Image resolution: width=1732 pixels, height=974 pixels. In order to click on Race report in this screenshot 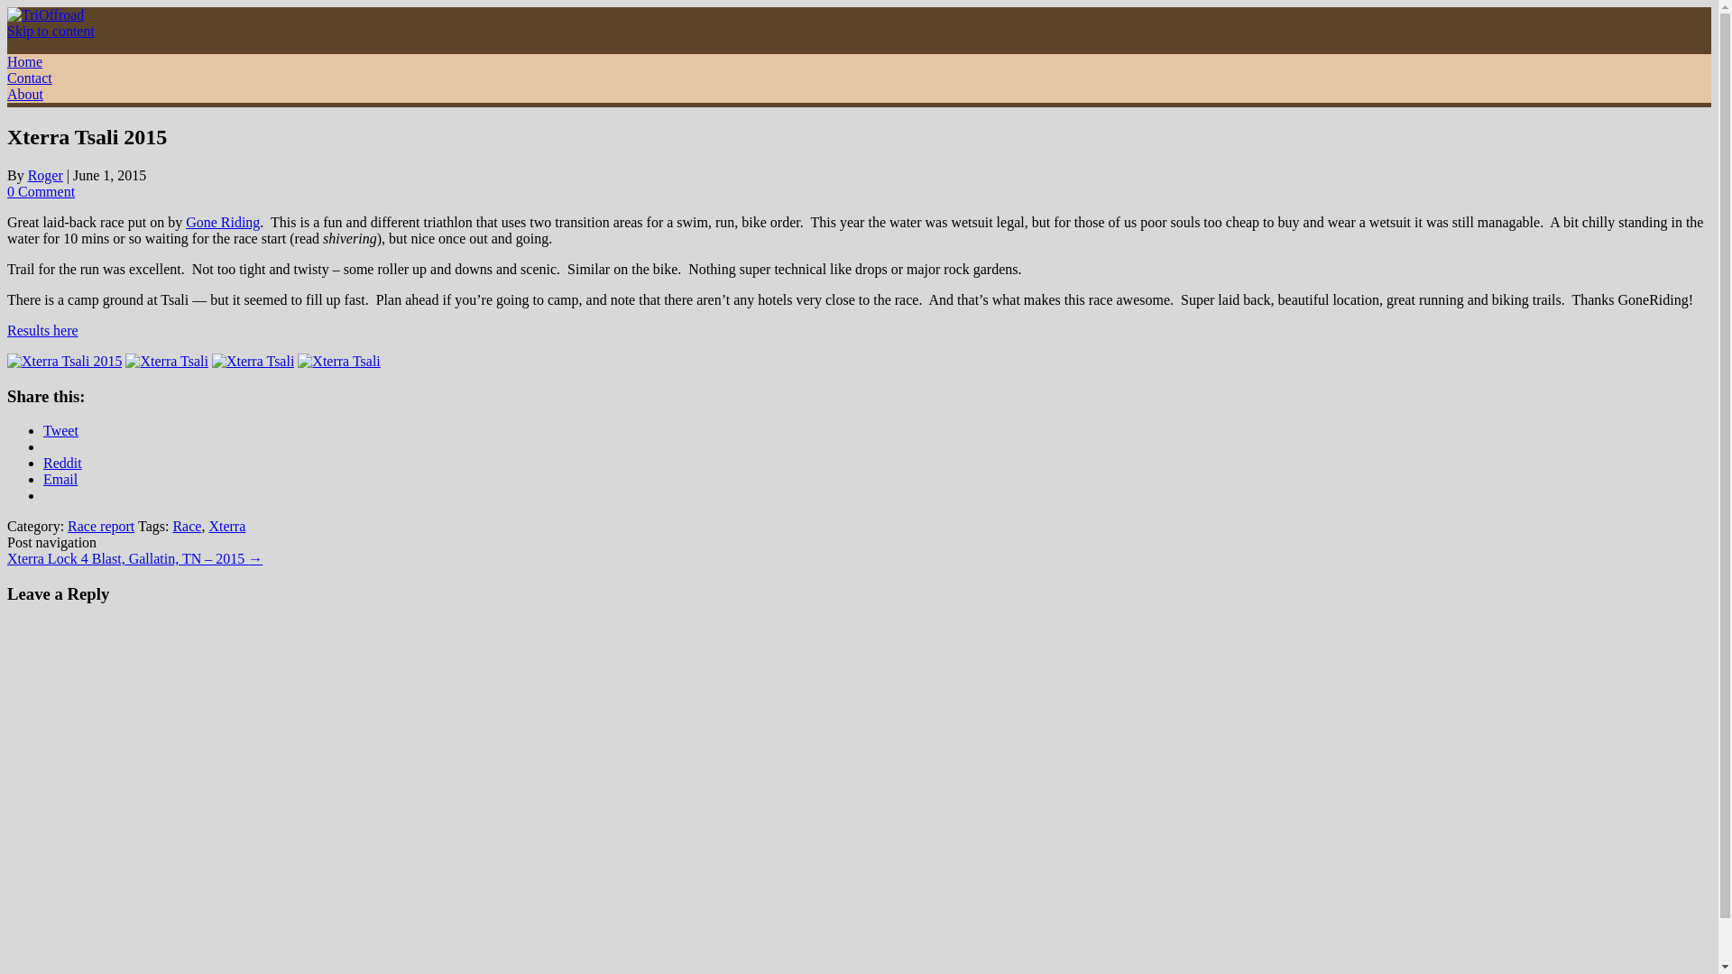, I will do `click(101, 525)`.